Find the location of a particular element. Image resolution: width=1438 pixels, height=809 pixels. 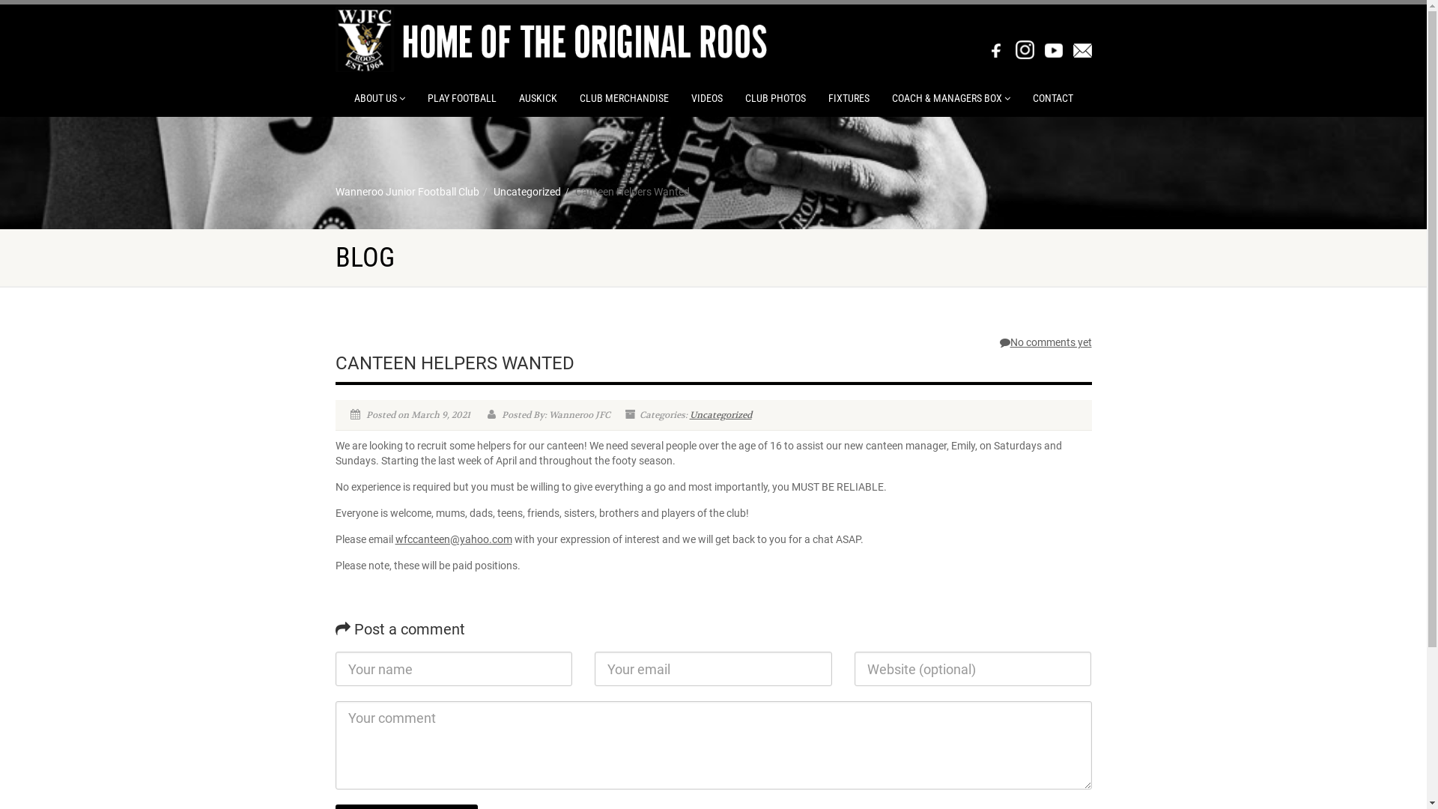

ABOUT US is located at coordinates (380, 97).